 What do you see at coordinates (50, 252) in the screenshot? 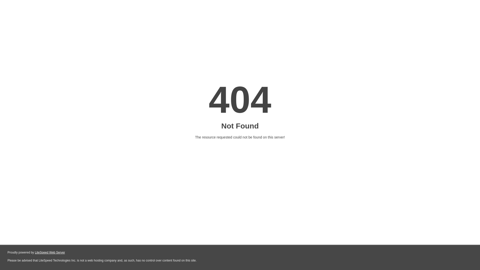
I see `LiteSpeed Web Server` at bounding box center [50, 252].